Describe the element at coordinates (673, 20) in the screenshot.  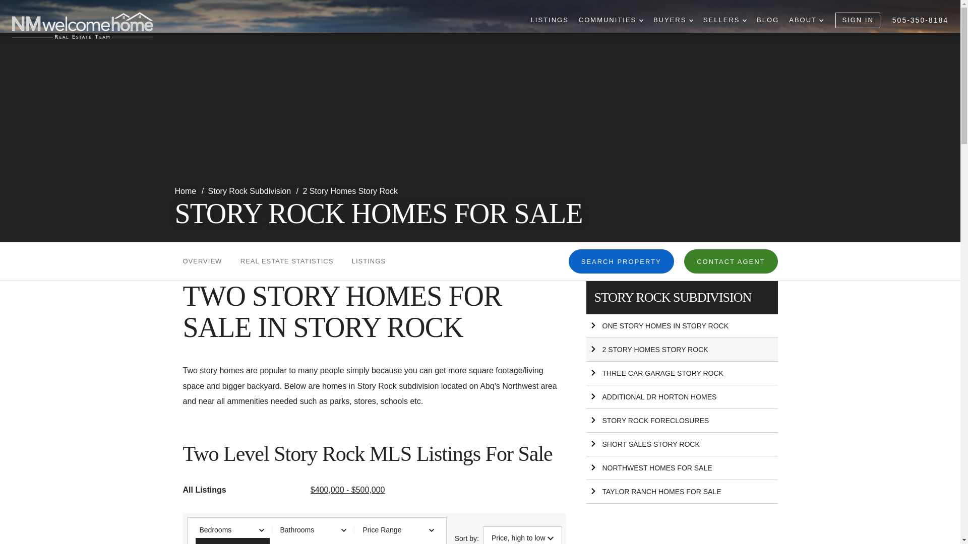
I see `BUYERS DROPDOWN ARROW` at that location.